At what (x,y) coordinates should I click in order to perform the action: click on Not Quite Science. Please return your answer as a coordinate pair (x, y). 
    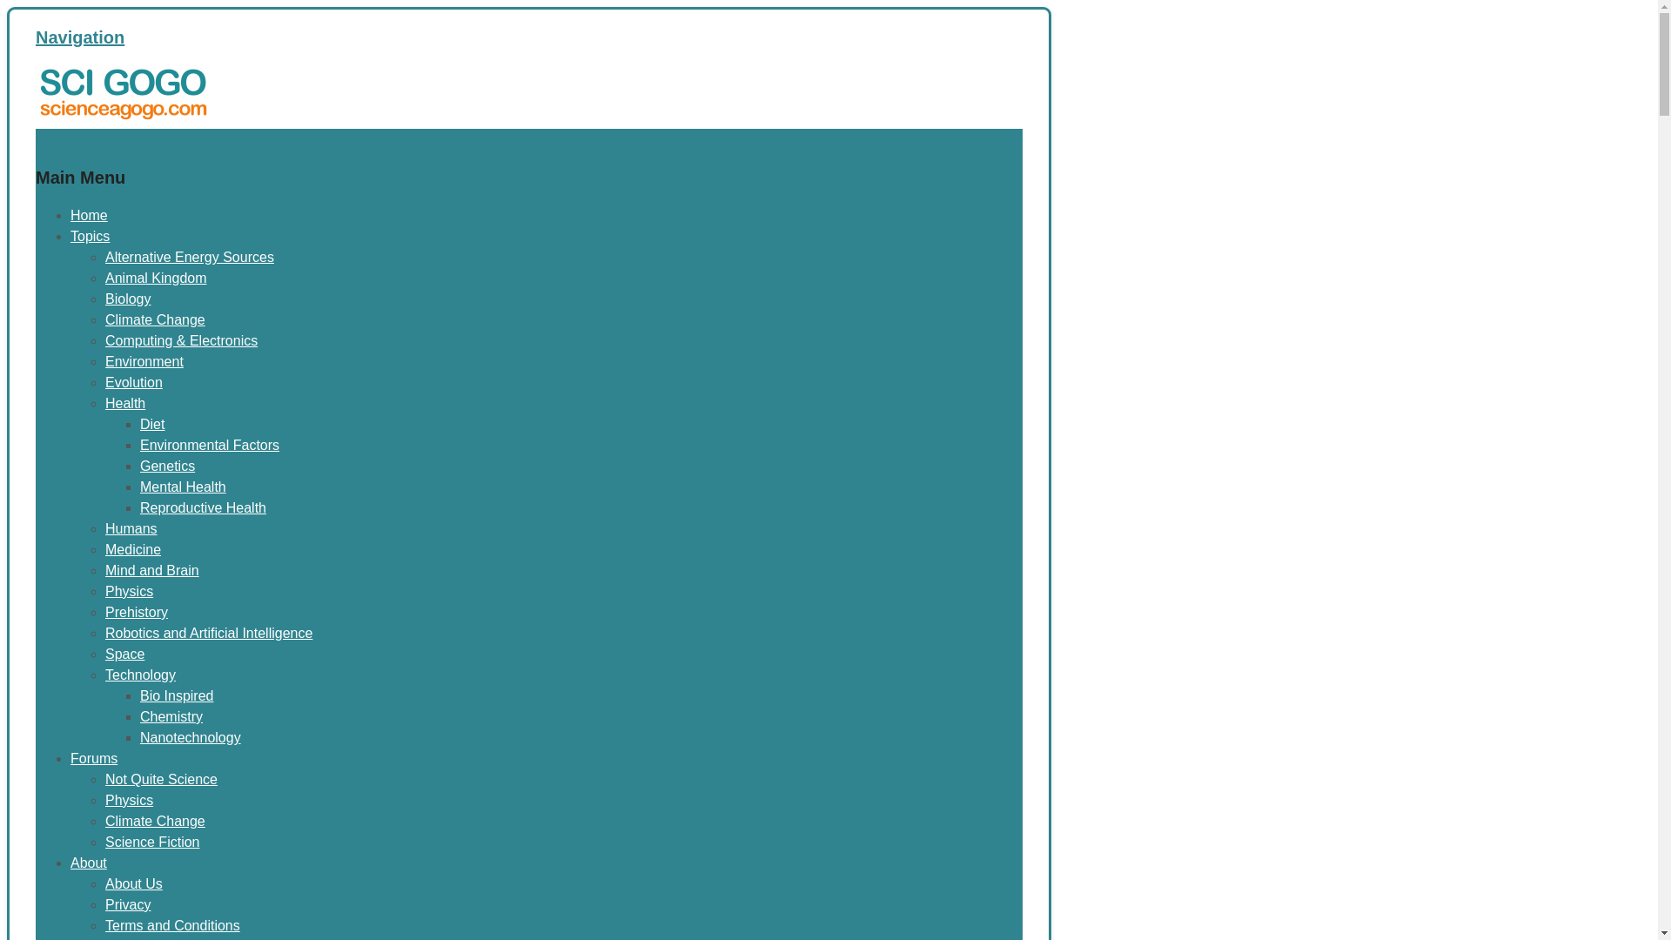
    Looking at the image, I should click on (160, 778).